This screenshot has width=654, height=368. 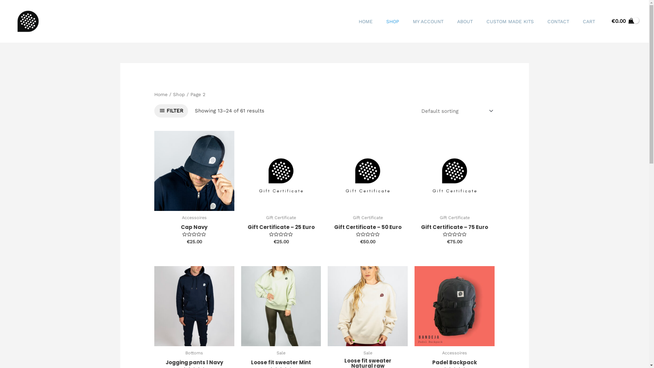 I want to click on MY ACCOUNT, so click(x=428, y=21).